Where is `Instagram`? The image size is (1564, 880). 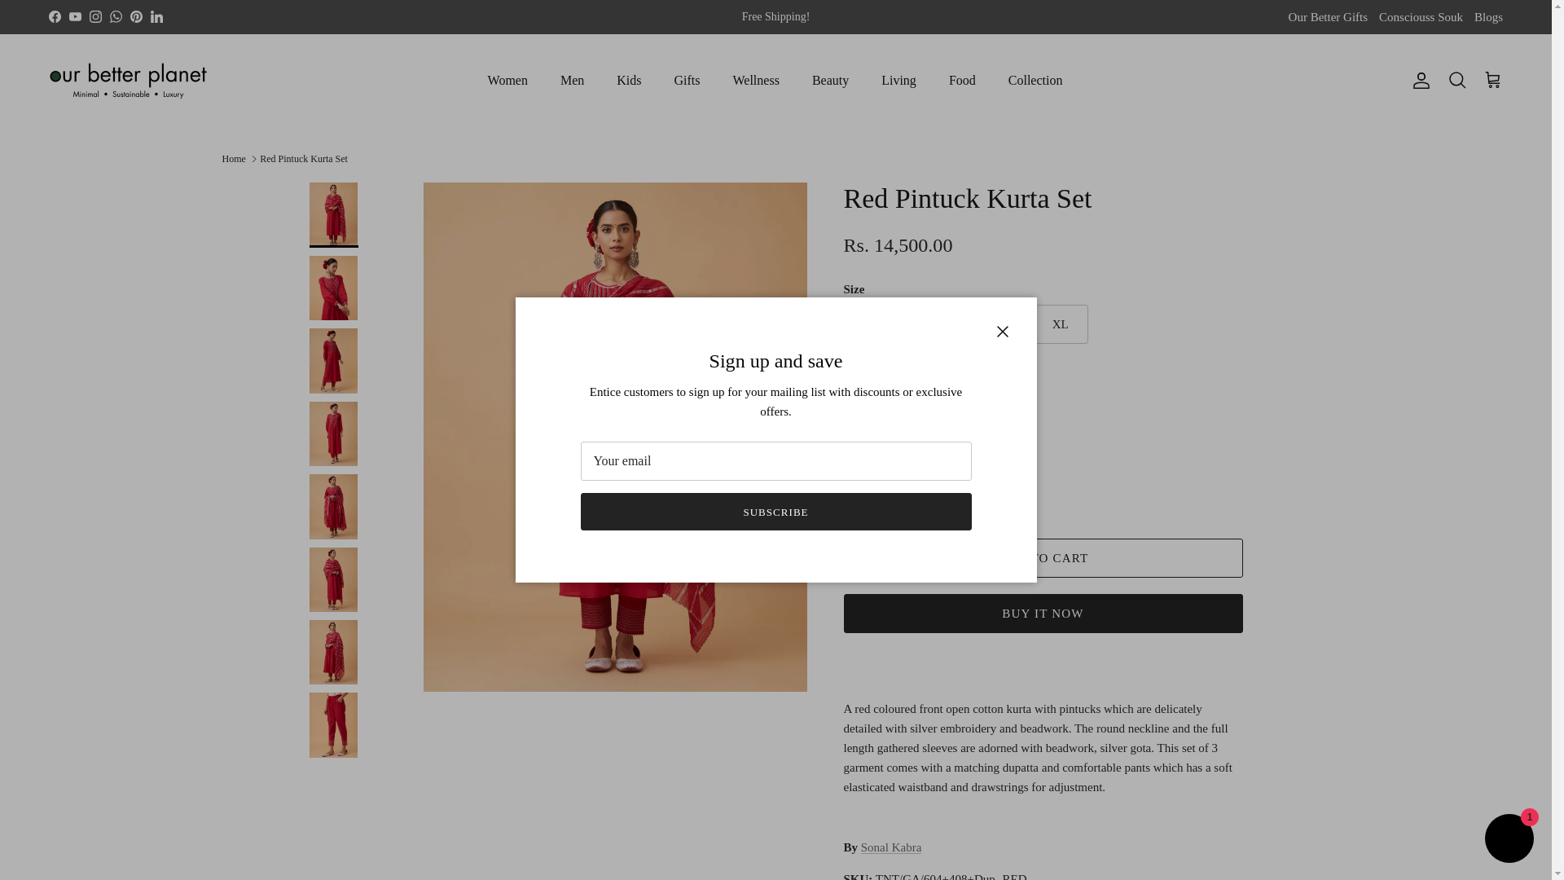 Instagram is located at coordinates (94, 16).